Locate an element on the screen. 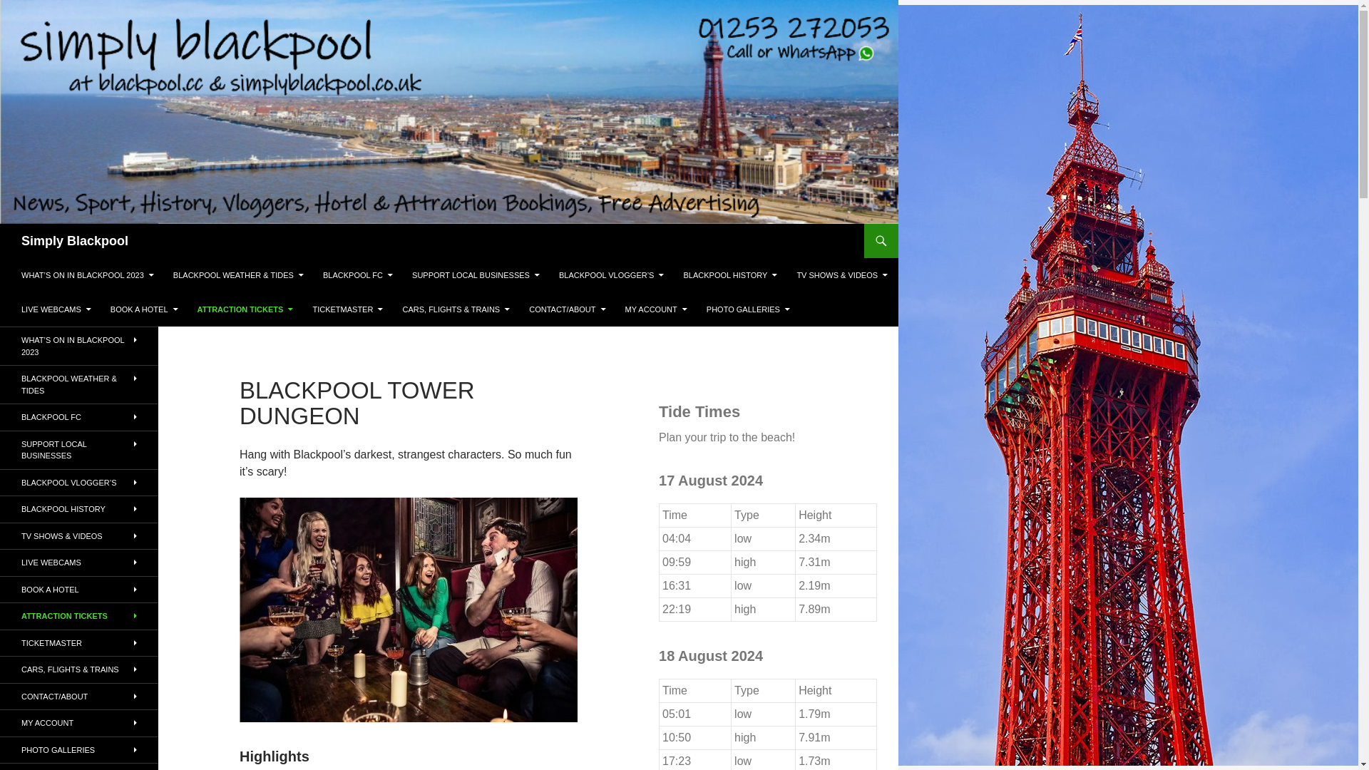 Image resolution: width=1369 pixels, height=770 pixels. Simply Blackpool is located at coordinates (75, 241).